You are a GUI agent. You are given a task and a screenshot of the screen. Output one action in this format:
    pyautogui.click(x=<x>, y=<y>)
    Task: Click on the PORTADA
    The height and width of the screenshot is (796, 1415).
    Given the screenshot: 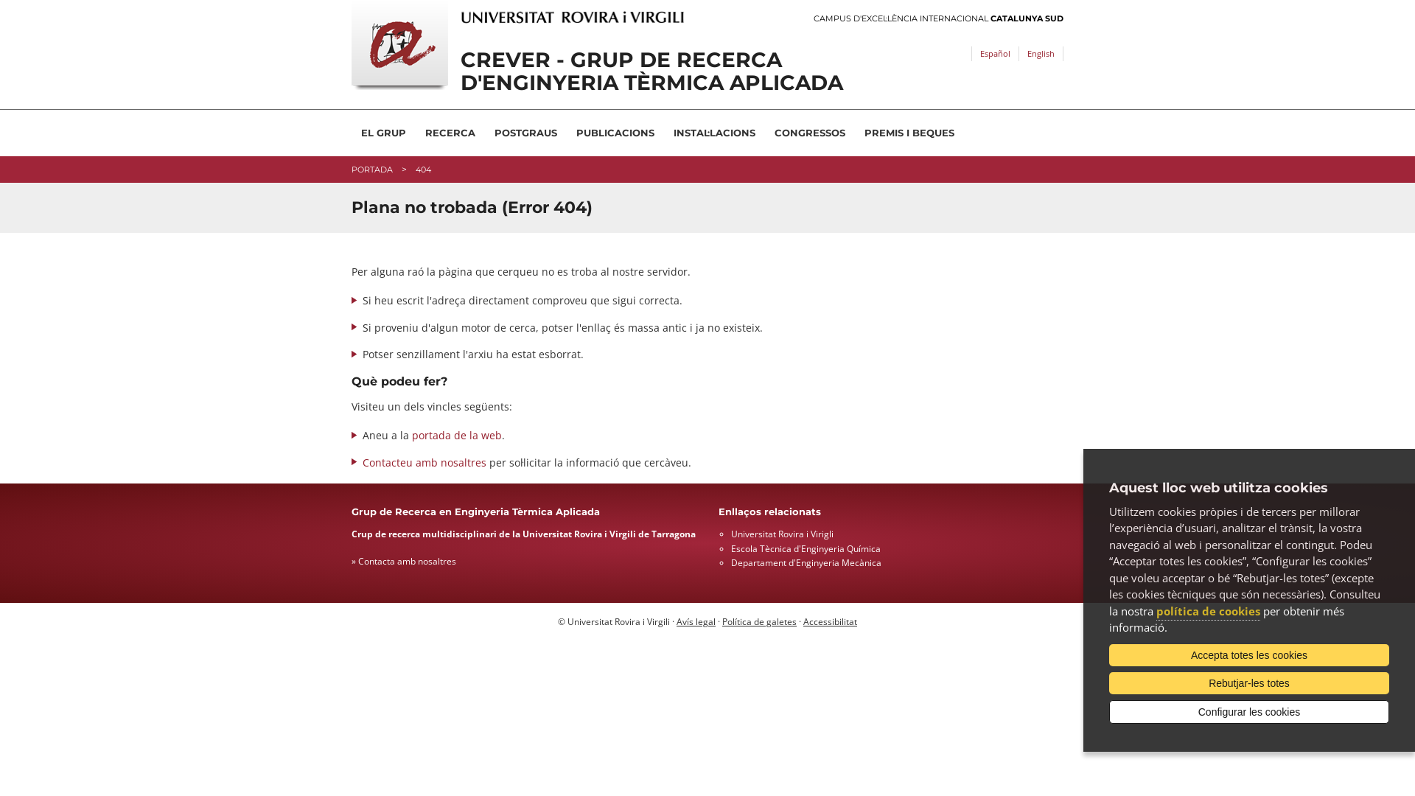 What is the action you would take?
    pyautogui.click(x=372, y=170)
    